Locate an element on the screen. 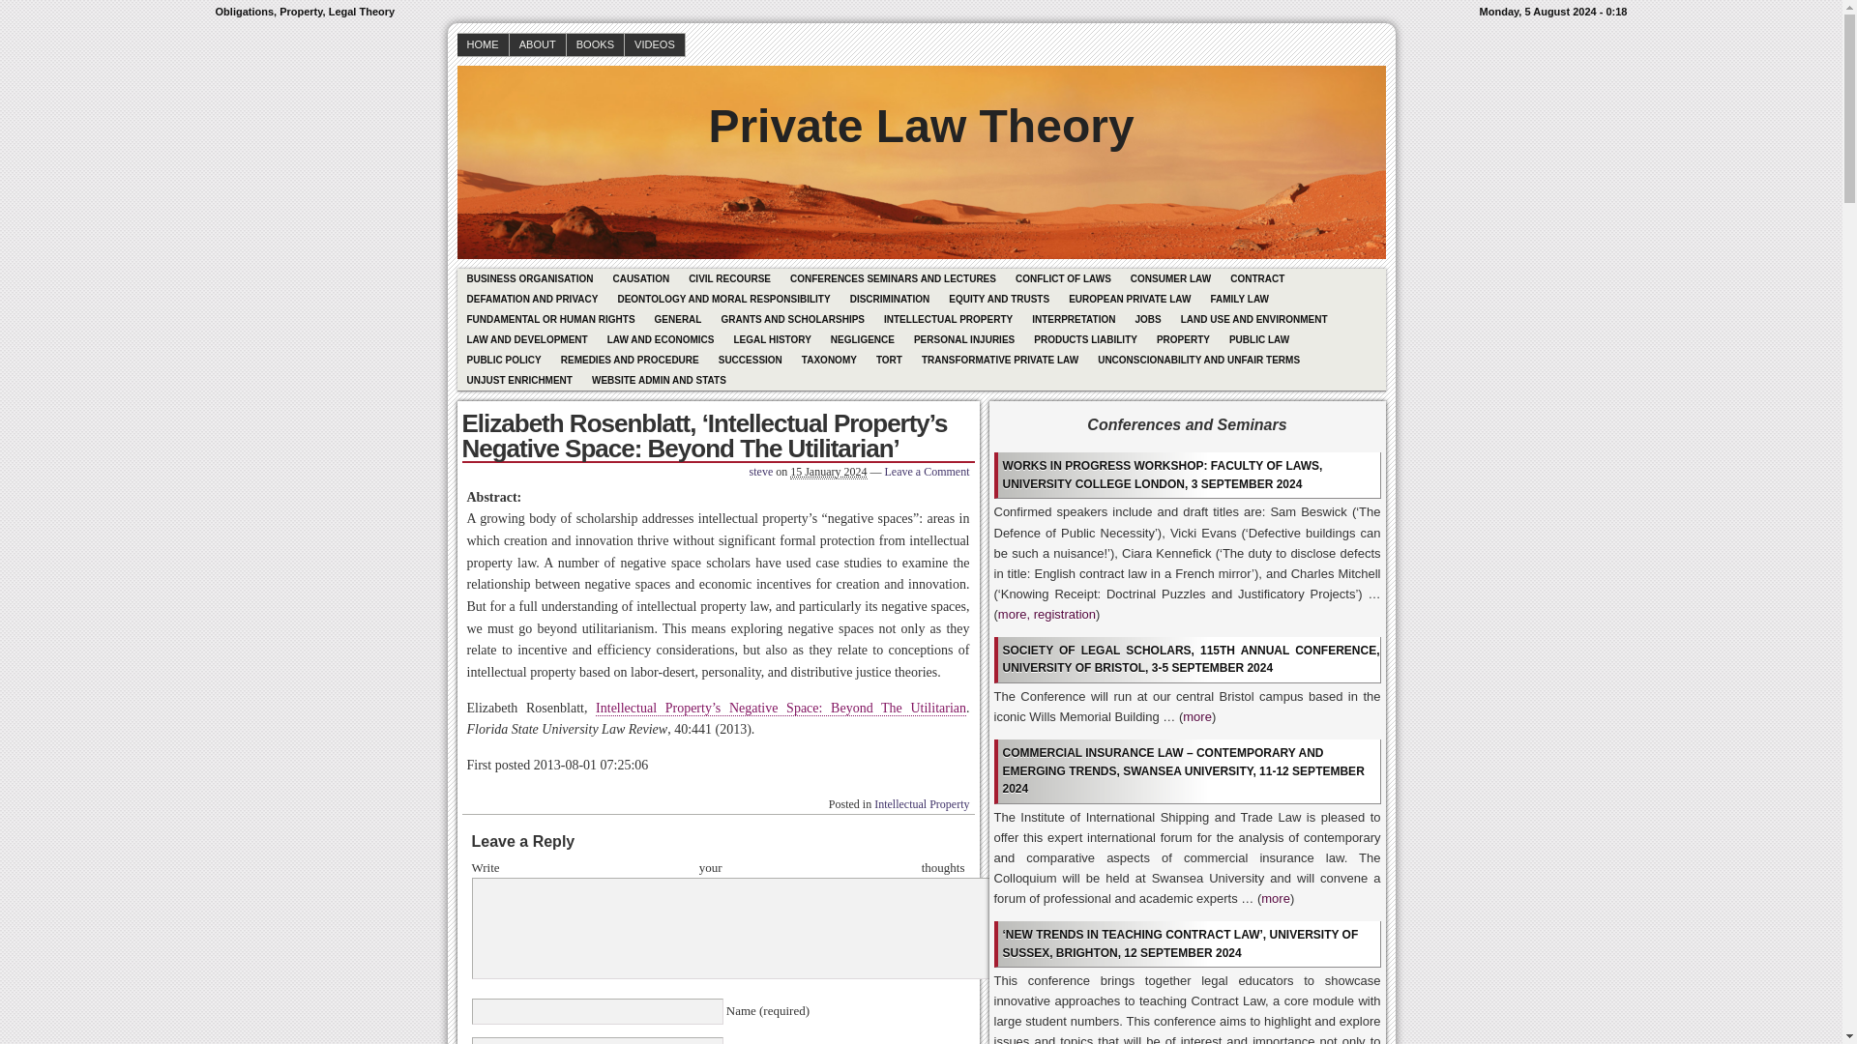  BUSINESS ORGANISATION is located at coordinates (529, 278).